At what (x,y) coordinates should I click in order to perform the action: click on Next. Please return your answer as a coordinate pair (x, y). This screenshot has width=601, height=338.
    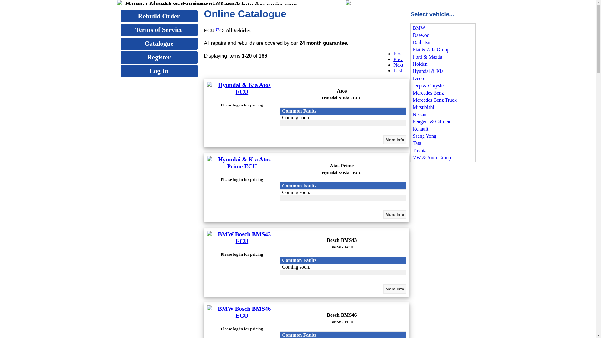
    Looking at the image, I should click on (398, 65).